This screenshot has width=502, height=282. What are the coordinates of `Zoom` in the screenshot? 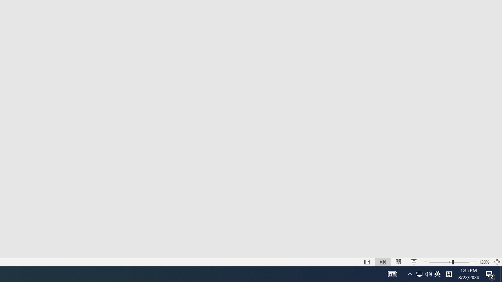 It's located at (449, 262).